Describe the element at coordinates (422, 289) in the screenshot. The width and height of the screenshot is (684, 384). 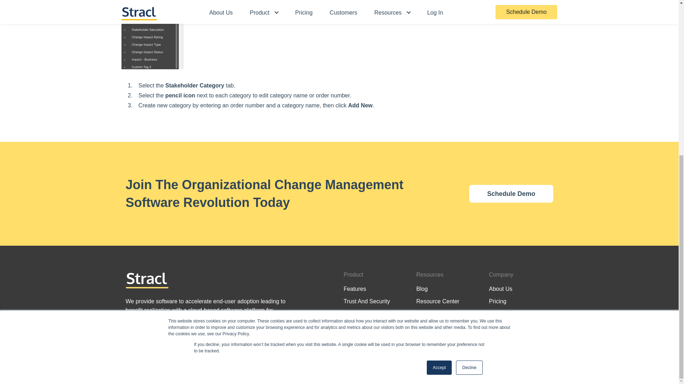
I see `Blog` at that location.